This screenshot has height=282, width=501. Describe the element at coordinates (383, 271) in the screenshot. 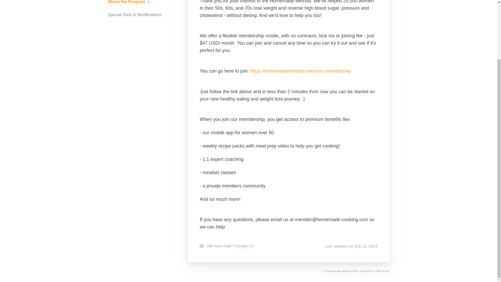

I see `Help Scout` at that location.